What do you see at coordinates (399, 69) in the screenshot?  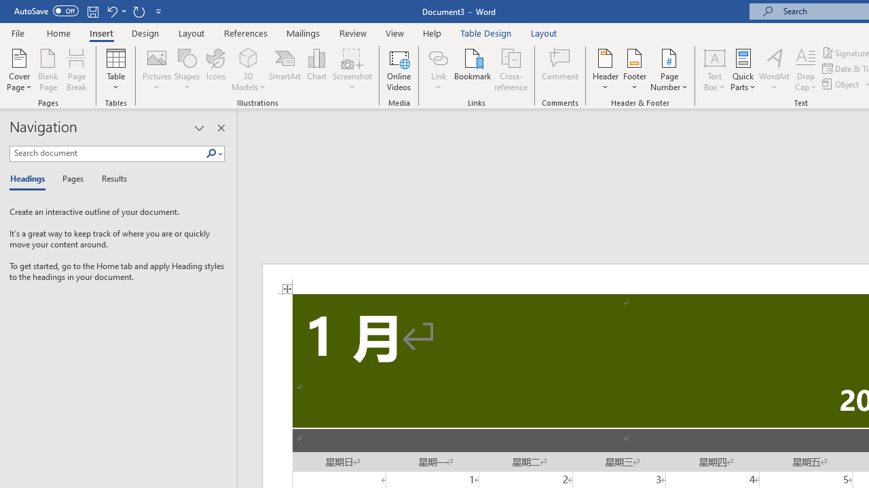 I see `Online Videos...` at bounding box center [399, 69].